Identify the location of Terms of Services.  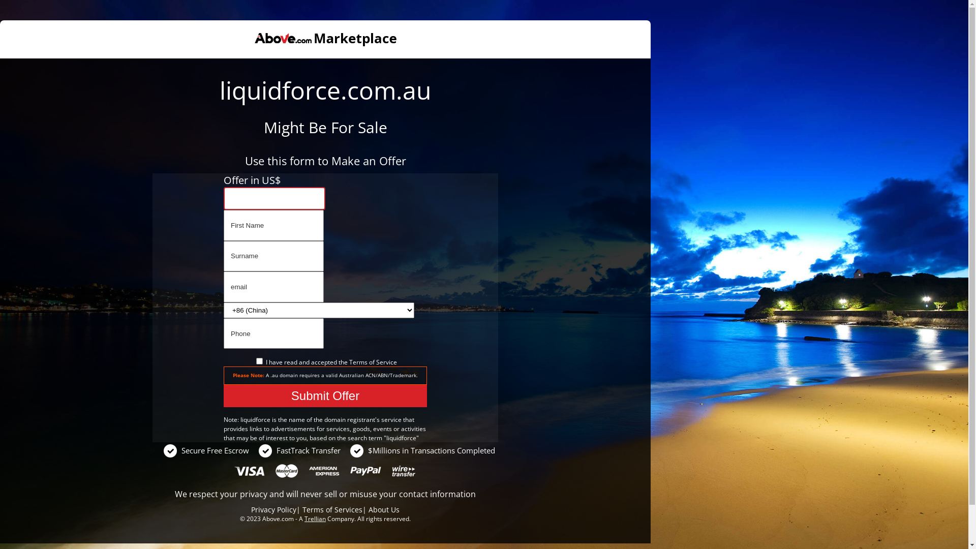
(332, 509).